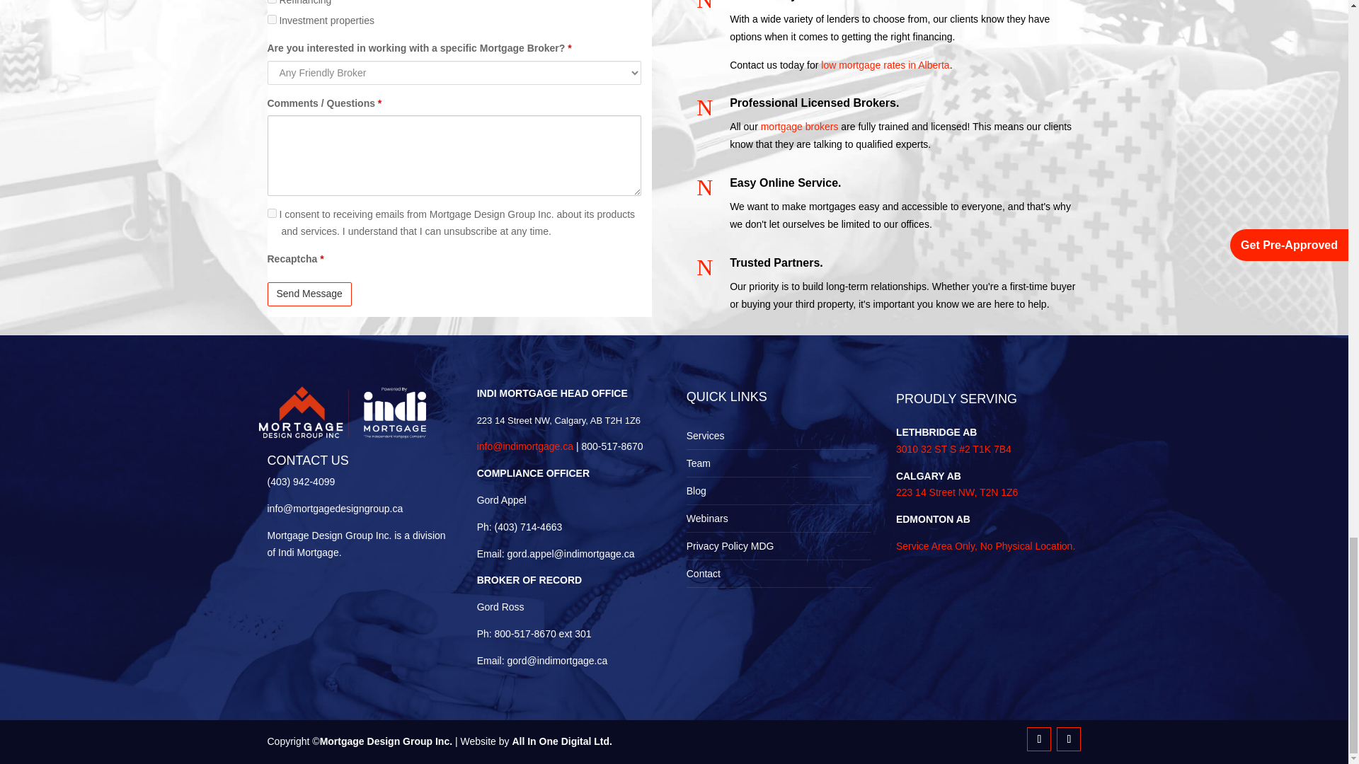 This screenshot has width=1359, height=764. Describe the element at coordinates (1039, 739) in the screenshot. I see `Follow on Facebook` at that location.